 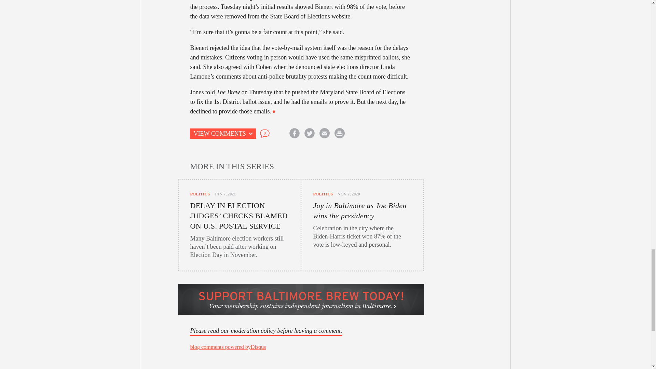 What do you see at coordinates (323, 194) in the screenshot?
I see `POLITICS` at bounding box center [323, 194].